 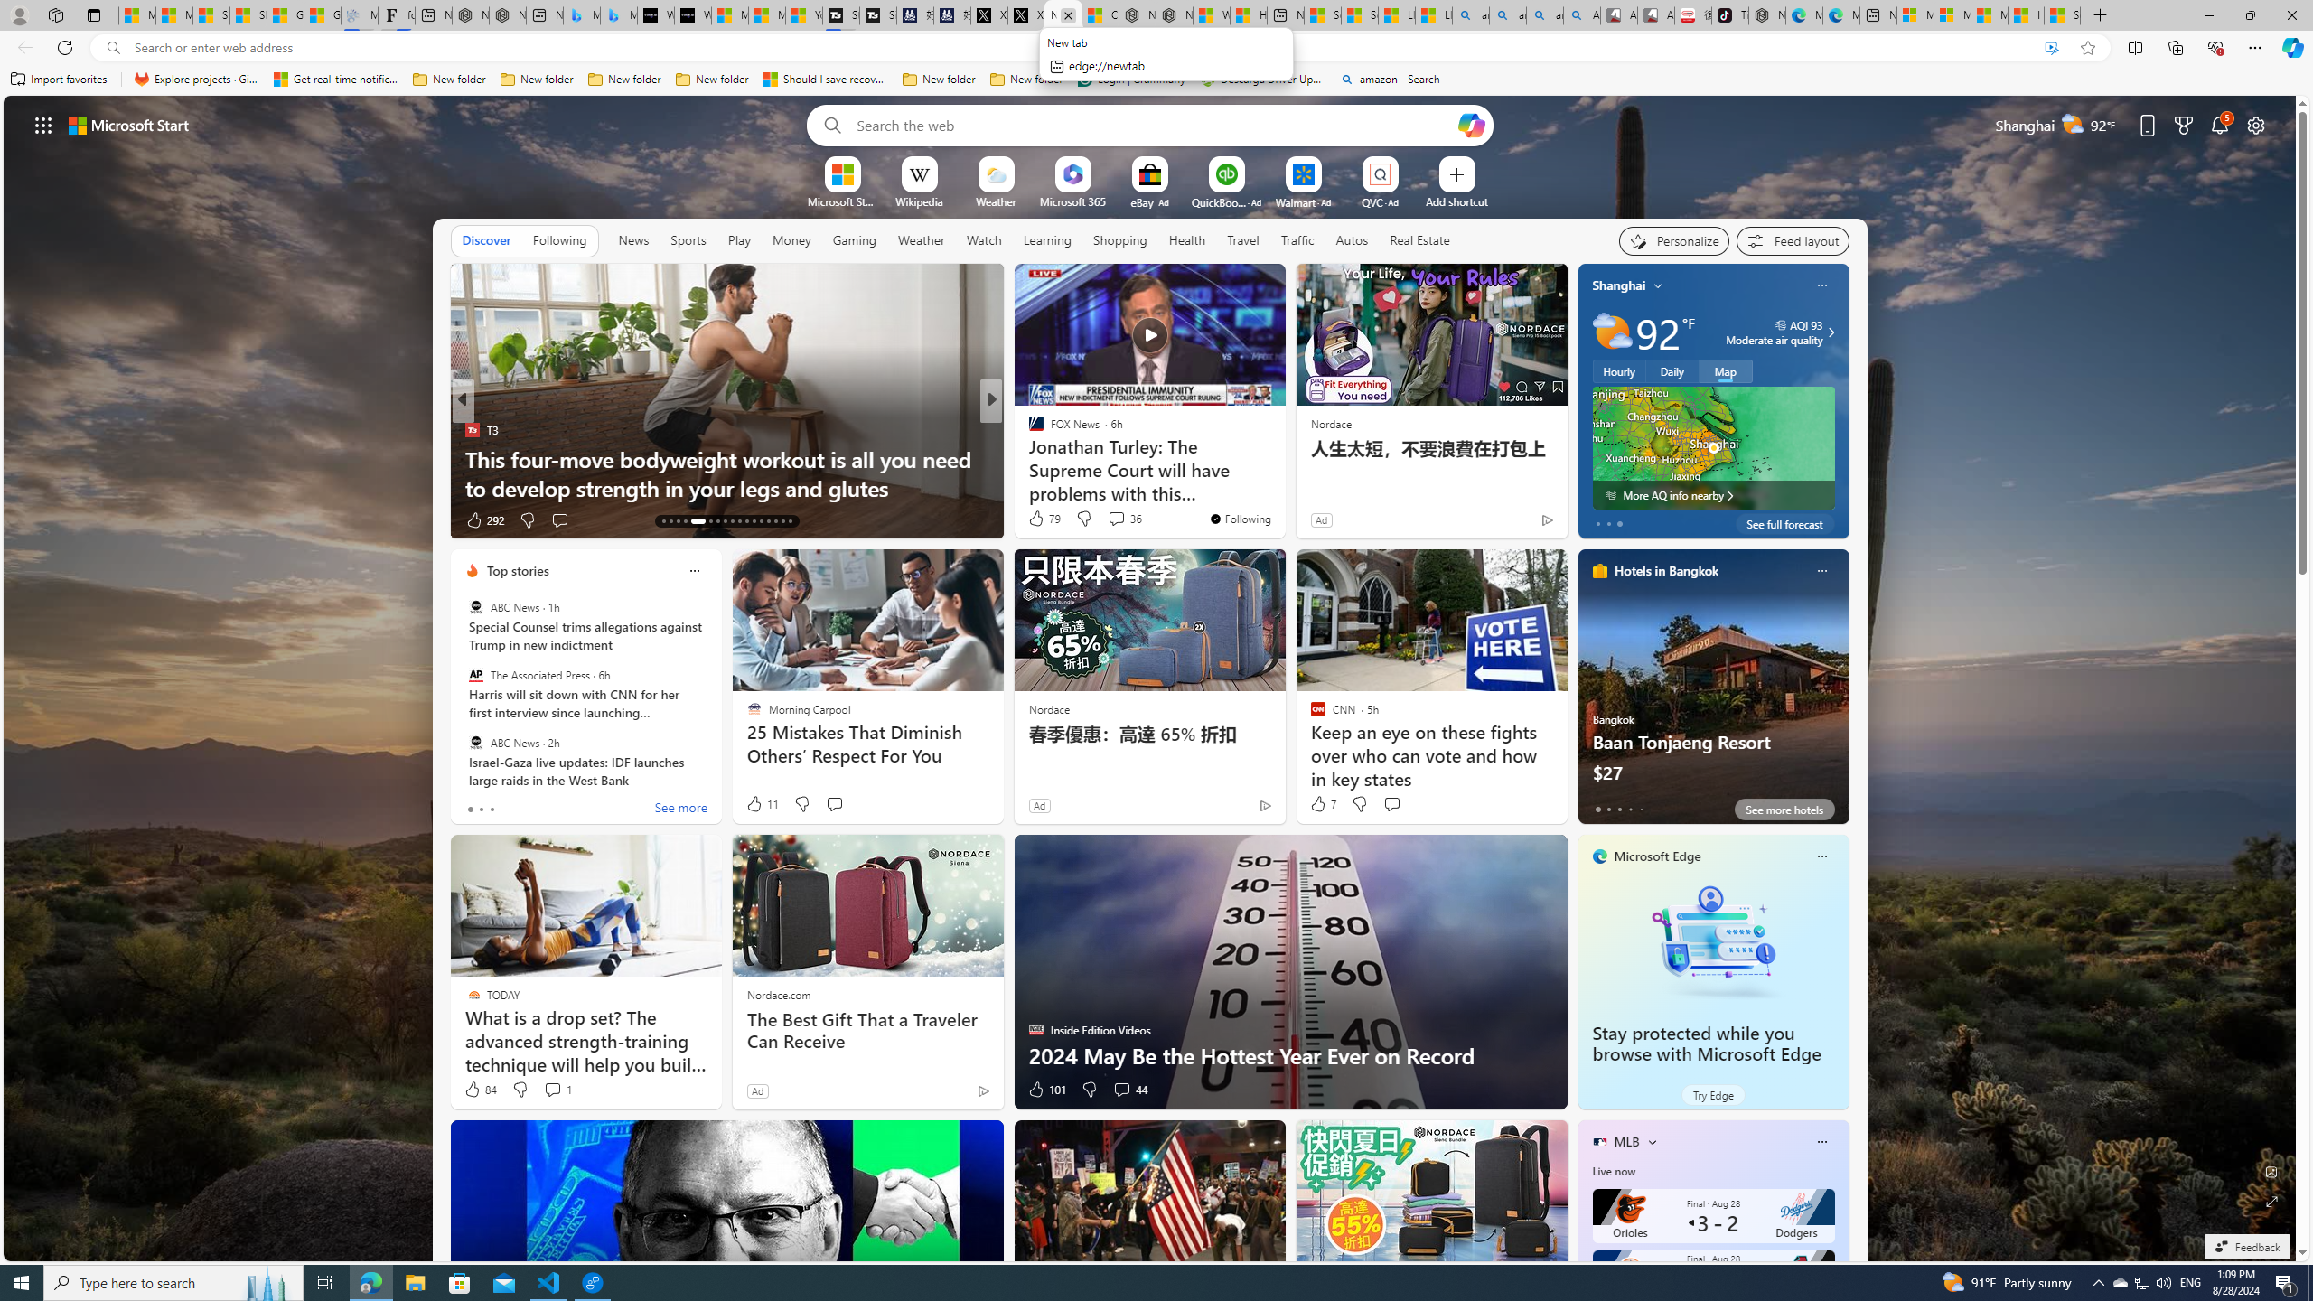 I want to click on 79 Like, so click(x=1044, y=519).